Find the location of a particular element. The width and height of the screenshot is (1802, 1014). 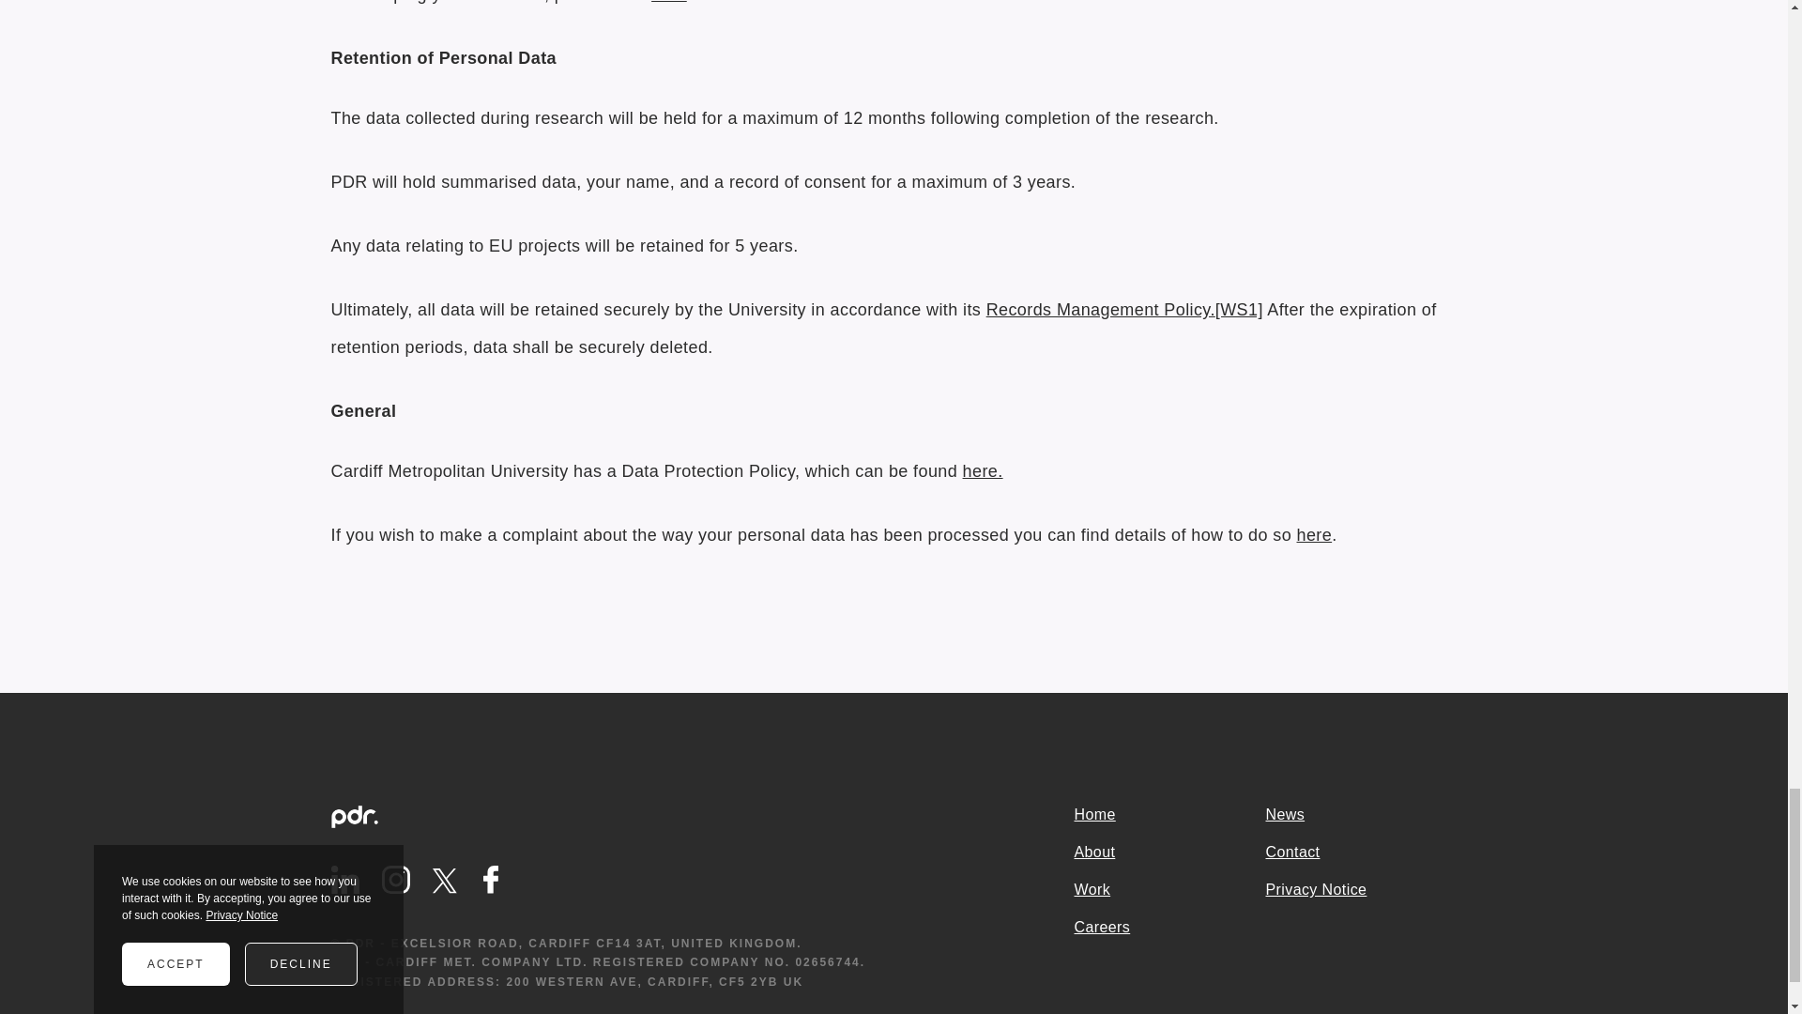

here is located at coordinates (1315, 535).